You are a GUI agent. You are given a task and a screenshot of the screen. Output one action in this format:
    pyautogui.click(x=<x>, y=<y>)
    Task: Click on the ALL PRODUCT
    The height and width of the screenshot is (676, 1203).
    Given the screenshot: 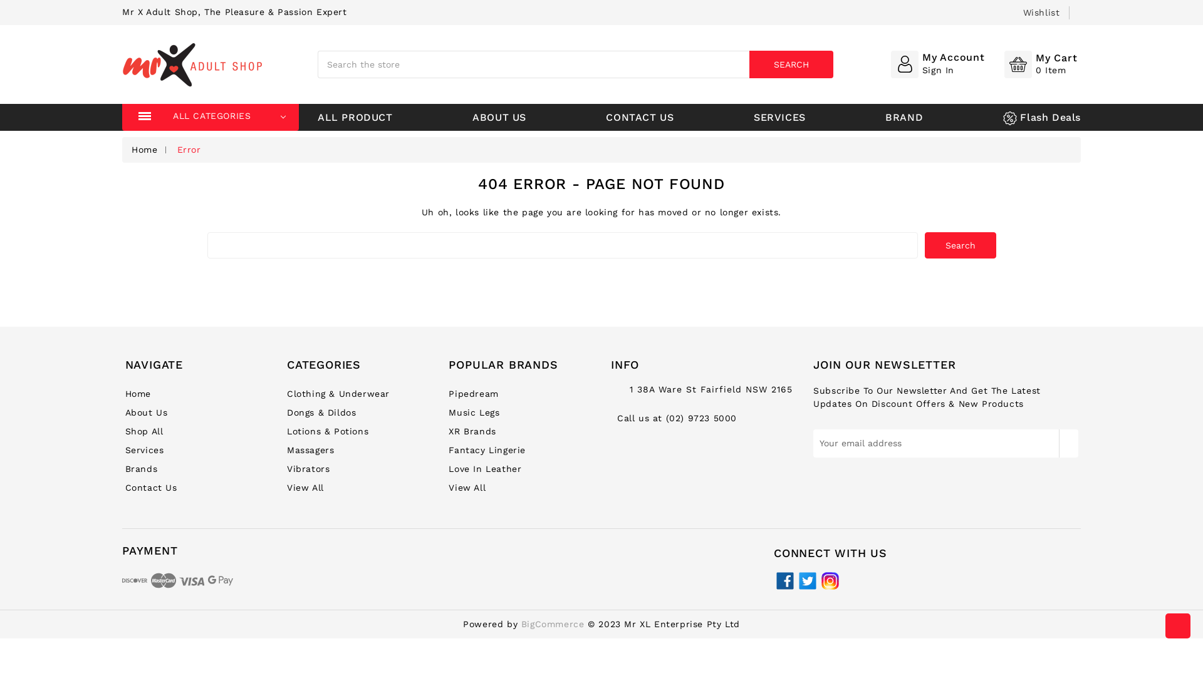 What is the action you would take?
    pyautogui.click(x=355, y=118)
    